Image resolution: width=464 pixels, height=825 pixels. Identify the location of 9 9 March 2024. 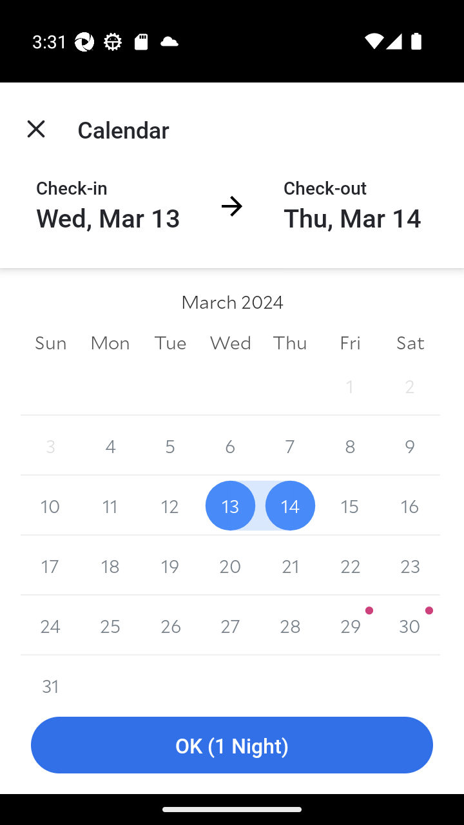
(410, 446).